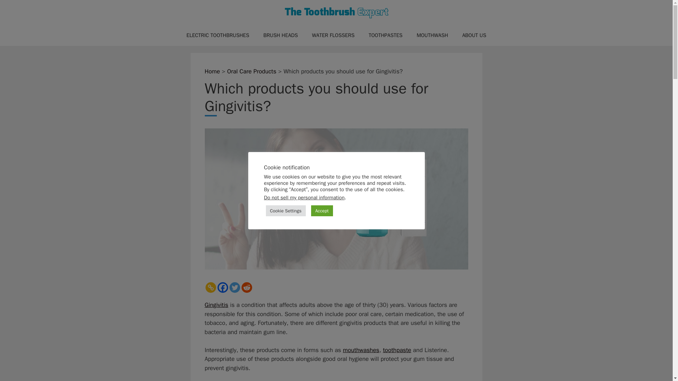 The width and height of the screenshot is (678, 381). Describe the element at coordinates (385, 35) in the screenshot. I see `TOOTHPASTES` at that location.